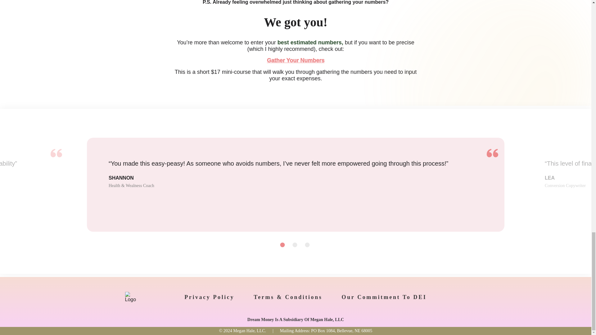 This screenshot has width=596, height=335. I want to click on 1, so click(282, 245).